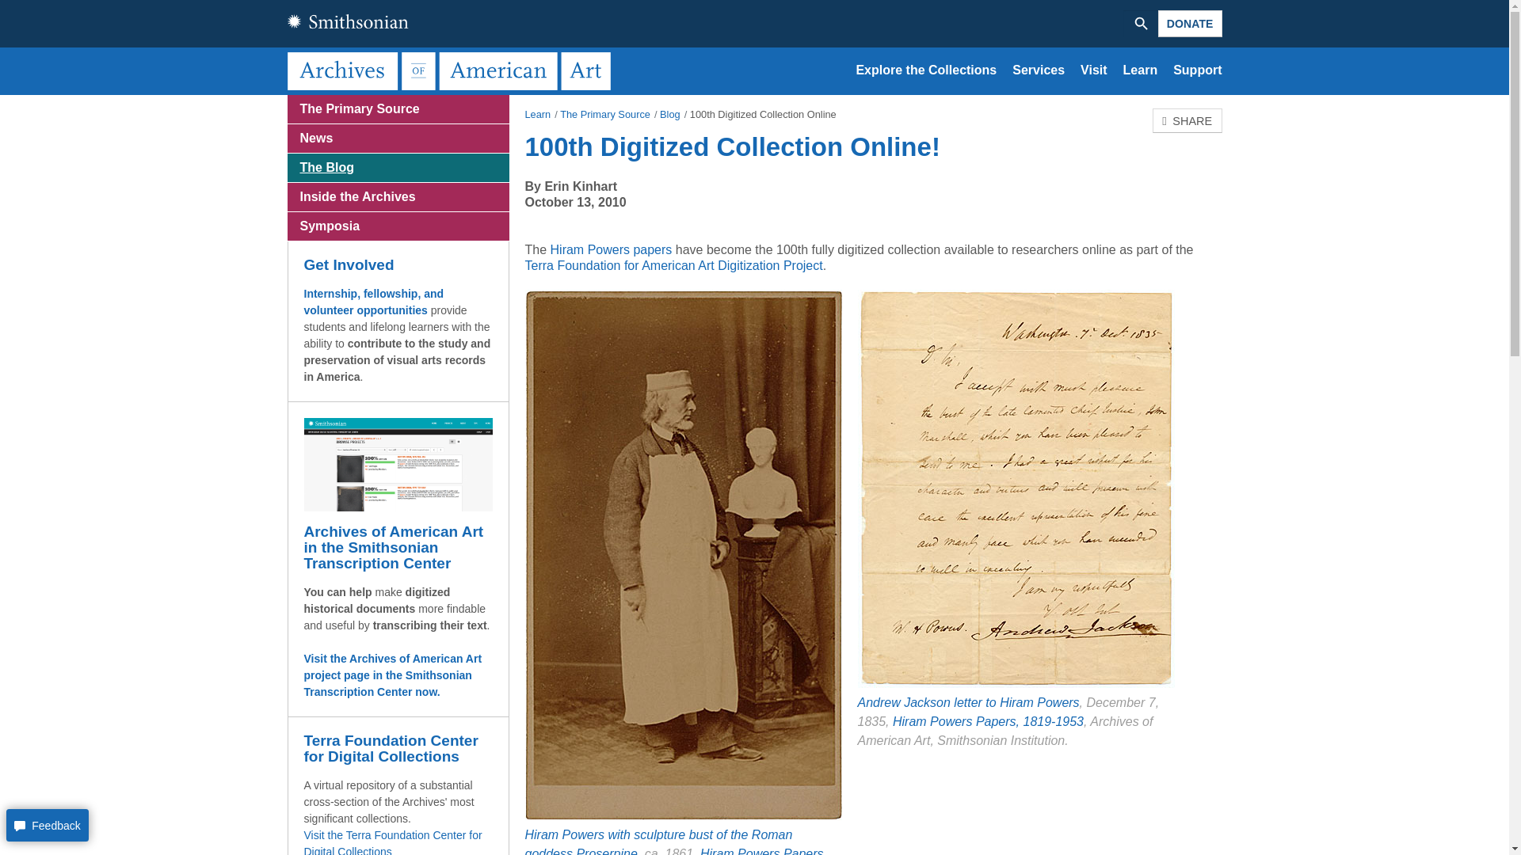  I want to click on Archives of American Art, Smithsonian Institution, so click(452, 70).